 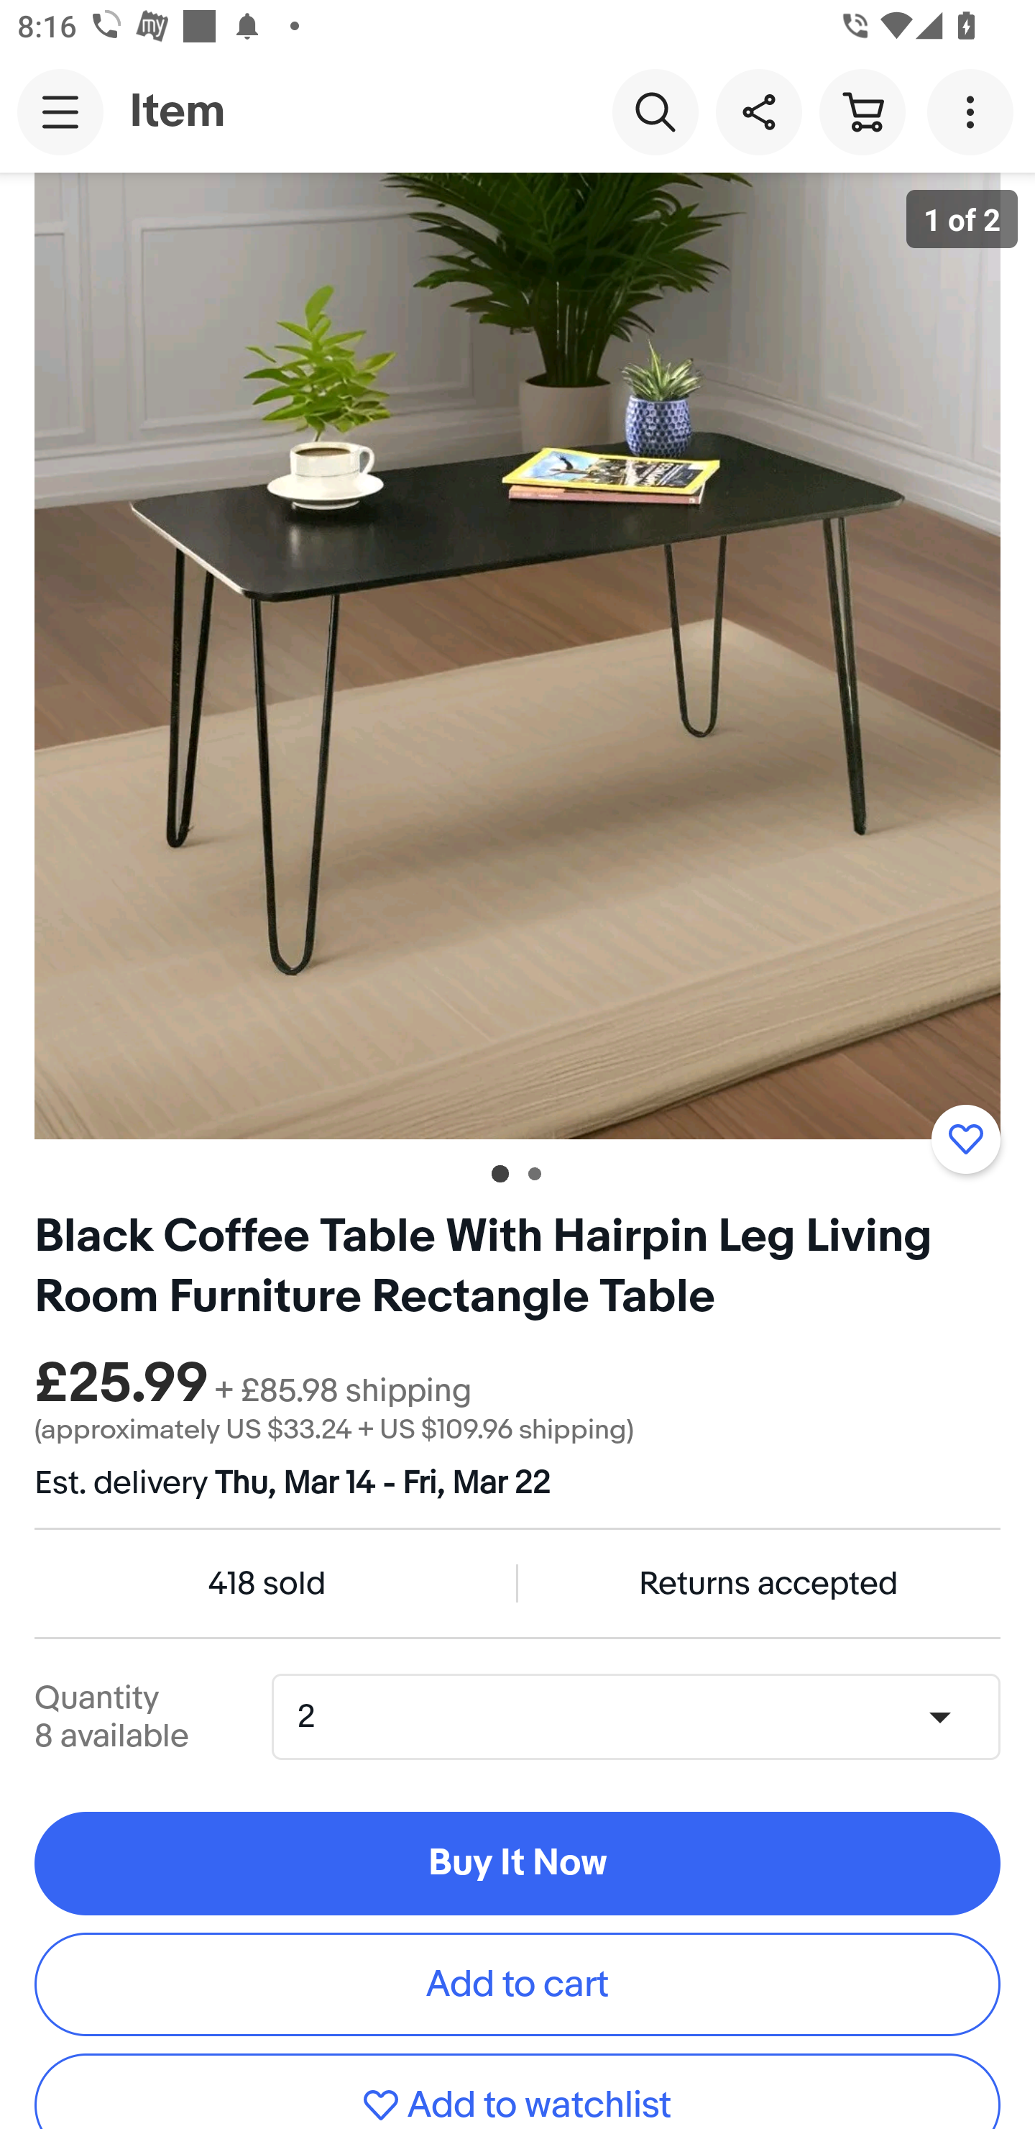 I want to click on Share this item, so click(x=758, y=111).